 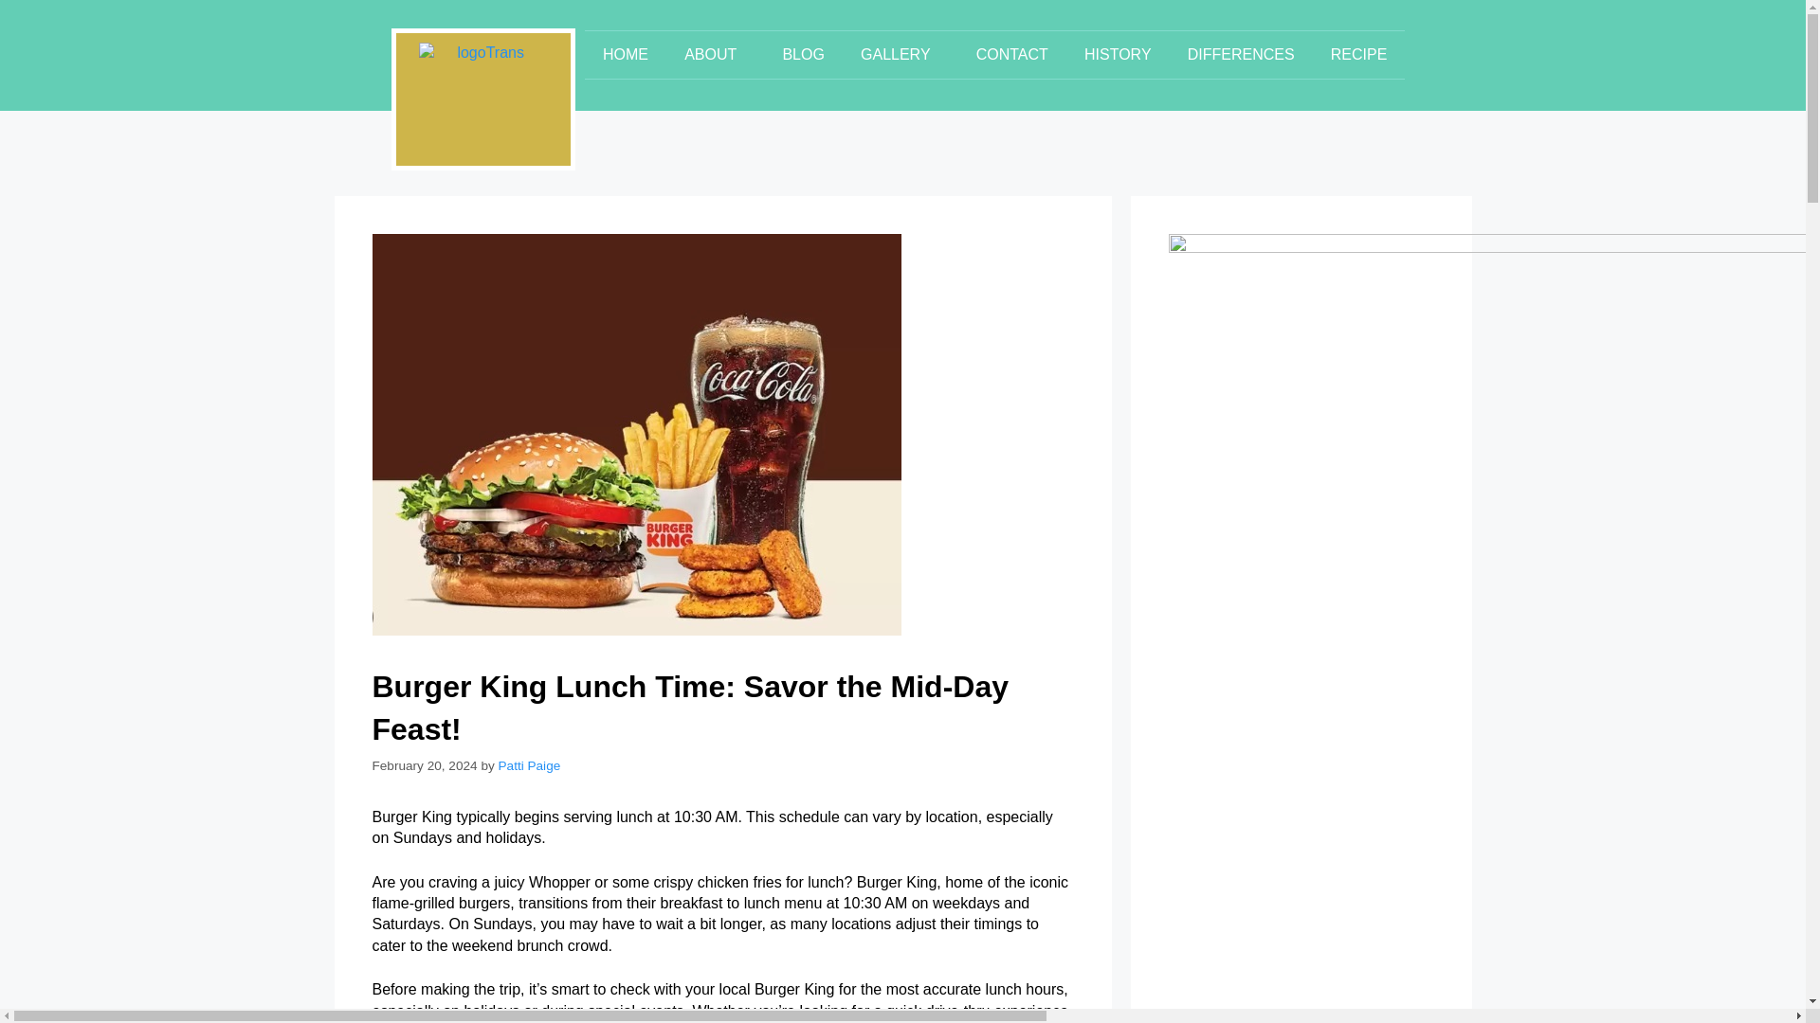 What do you see at coordinates (1012, 55) in the screenshot?
I see `CONTACT` at bounding box center [1012, 55].